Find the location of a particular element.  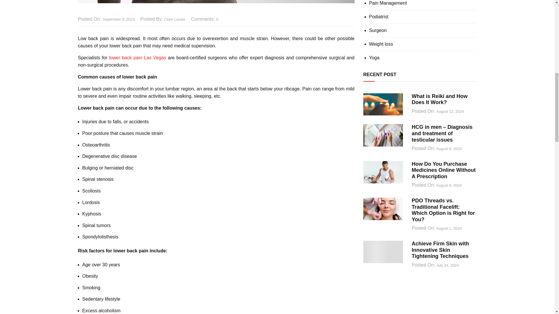

Clare Louise is located at coordinates (175, 19).